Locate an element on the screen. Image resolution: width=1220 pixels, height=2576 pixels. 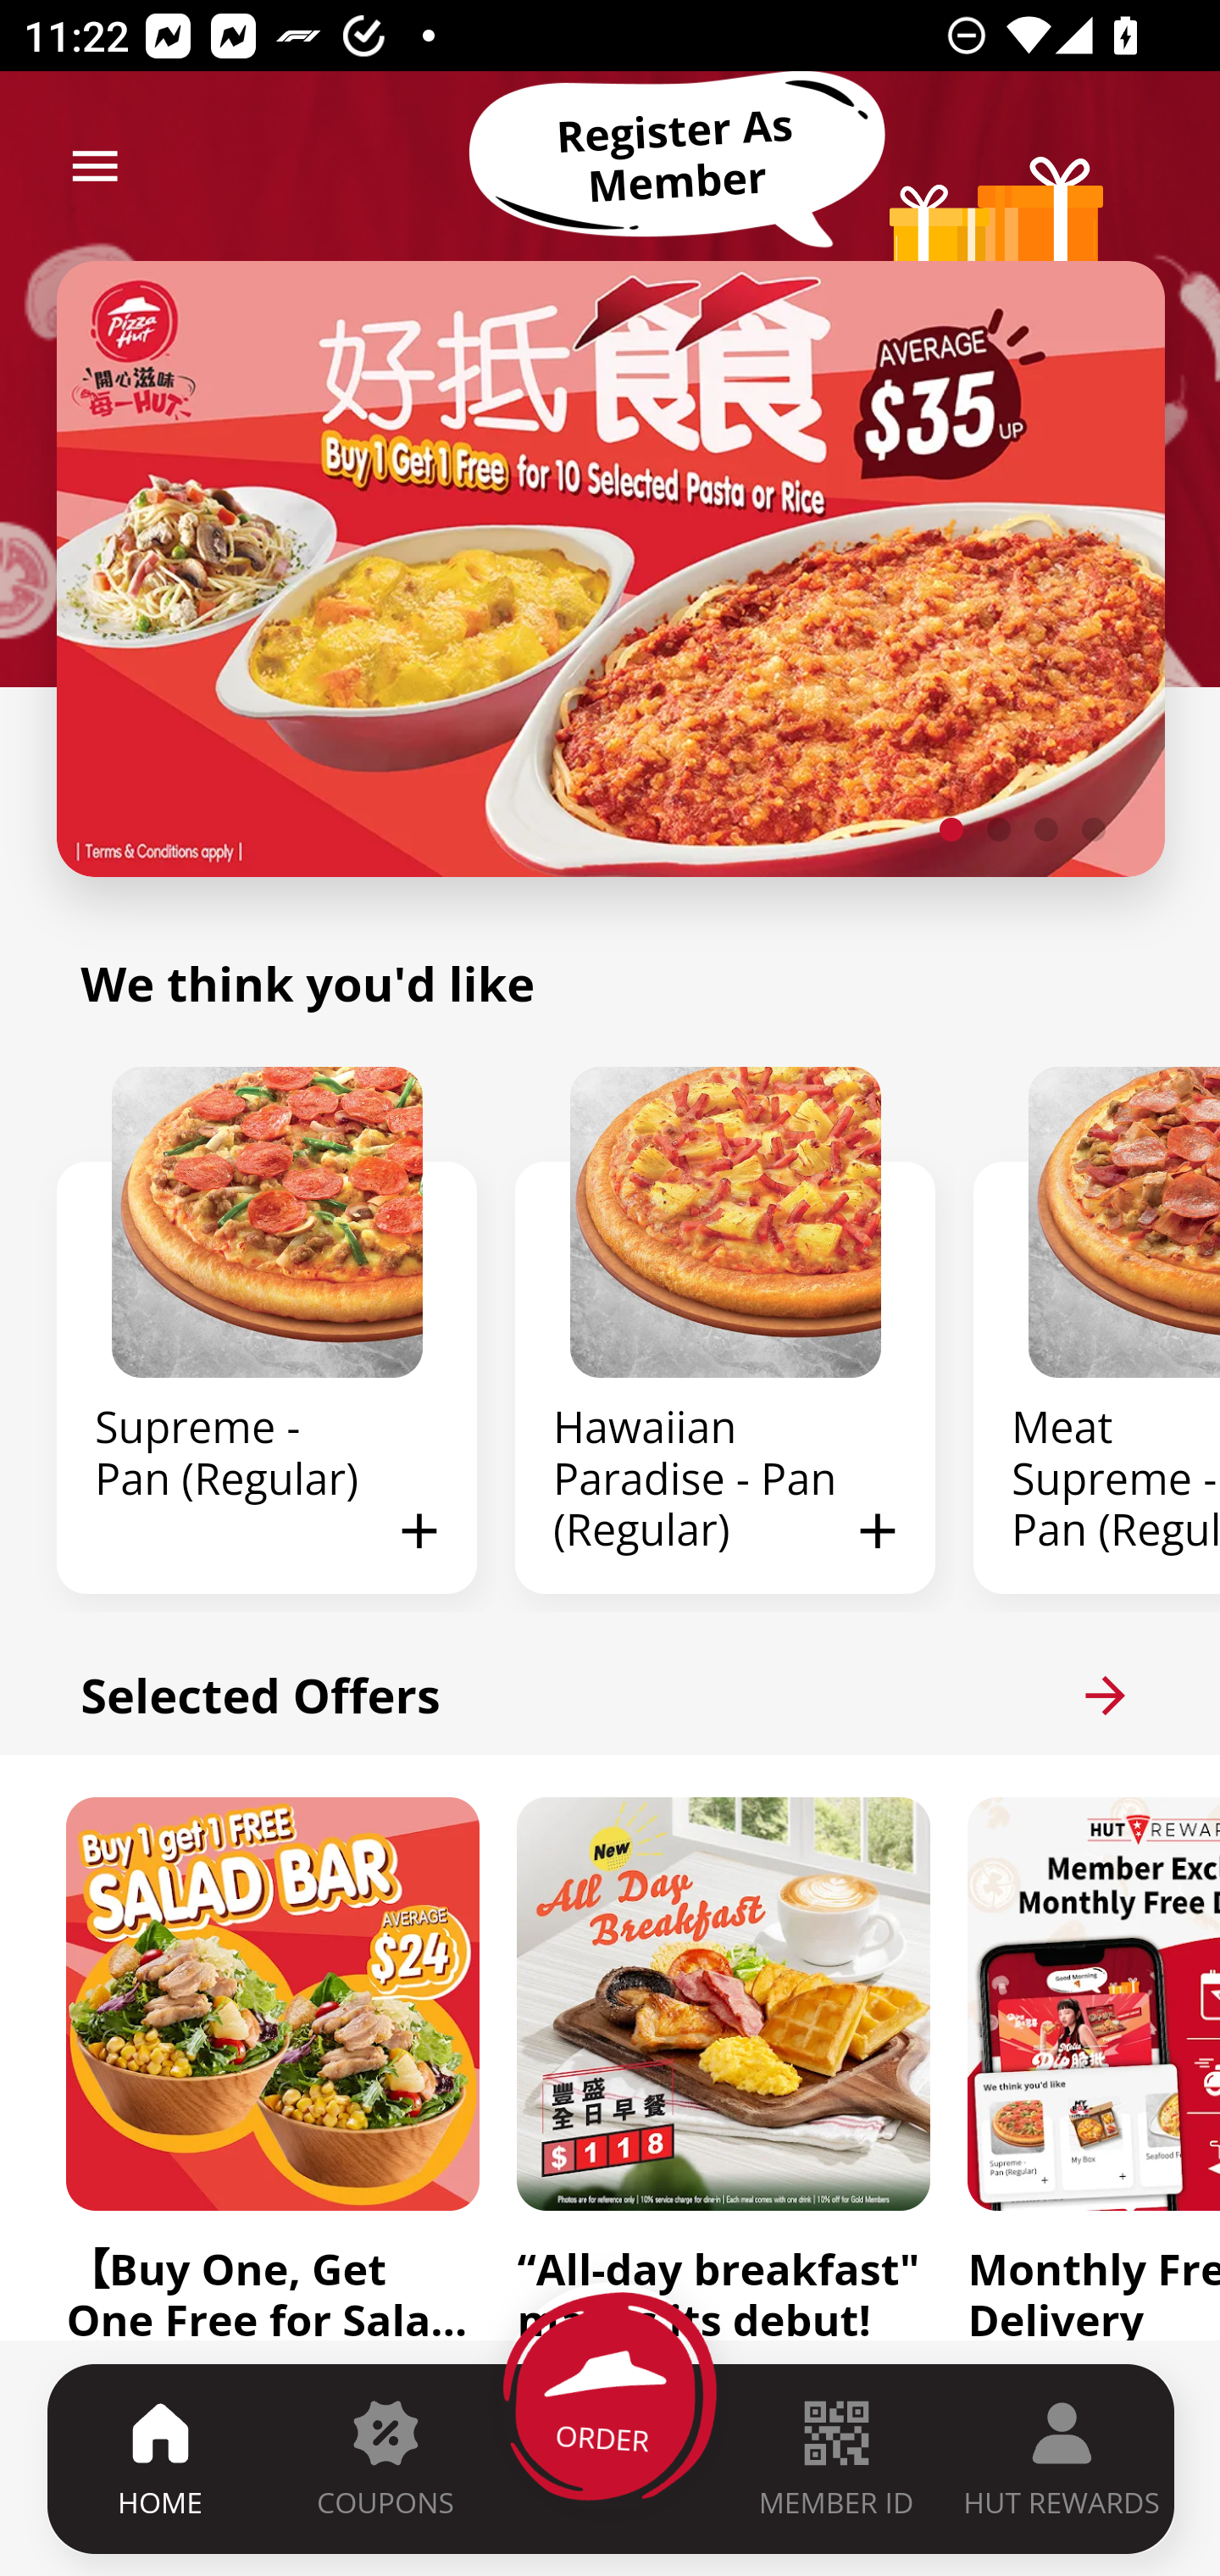
menu is located at coordinates (95, 166).